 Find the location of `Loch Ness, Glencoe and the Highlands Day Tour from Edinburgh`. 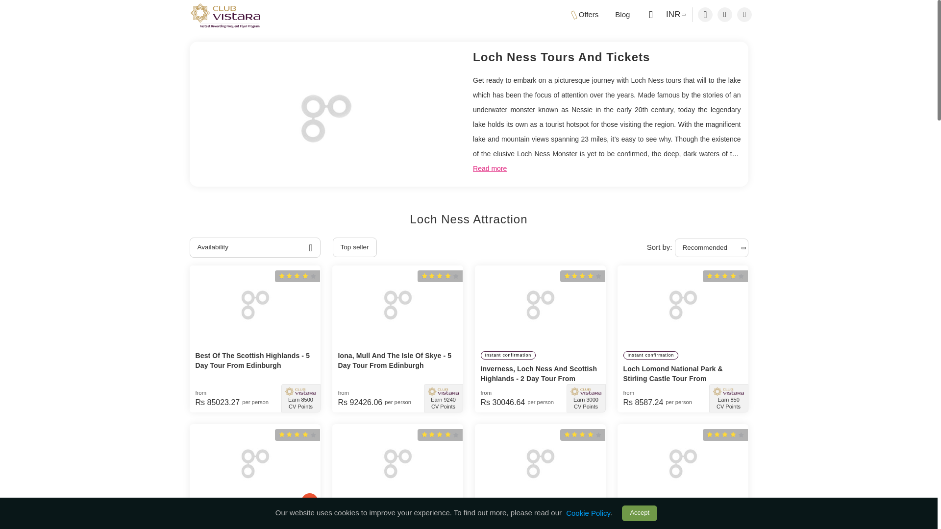

Loch Ness, Glencoe and the Highlands Day Tour from Edinburgh is located at coordinates (254, 463).